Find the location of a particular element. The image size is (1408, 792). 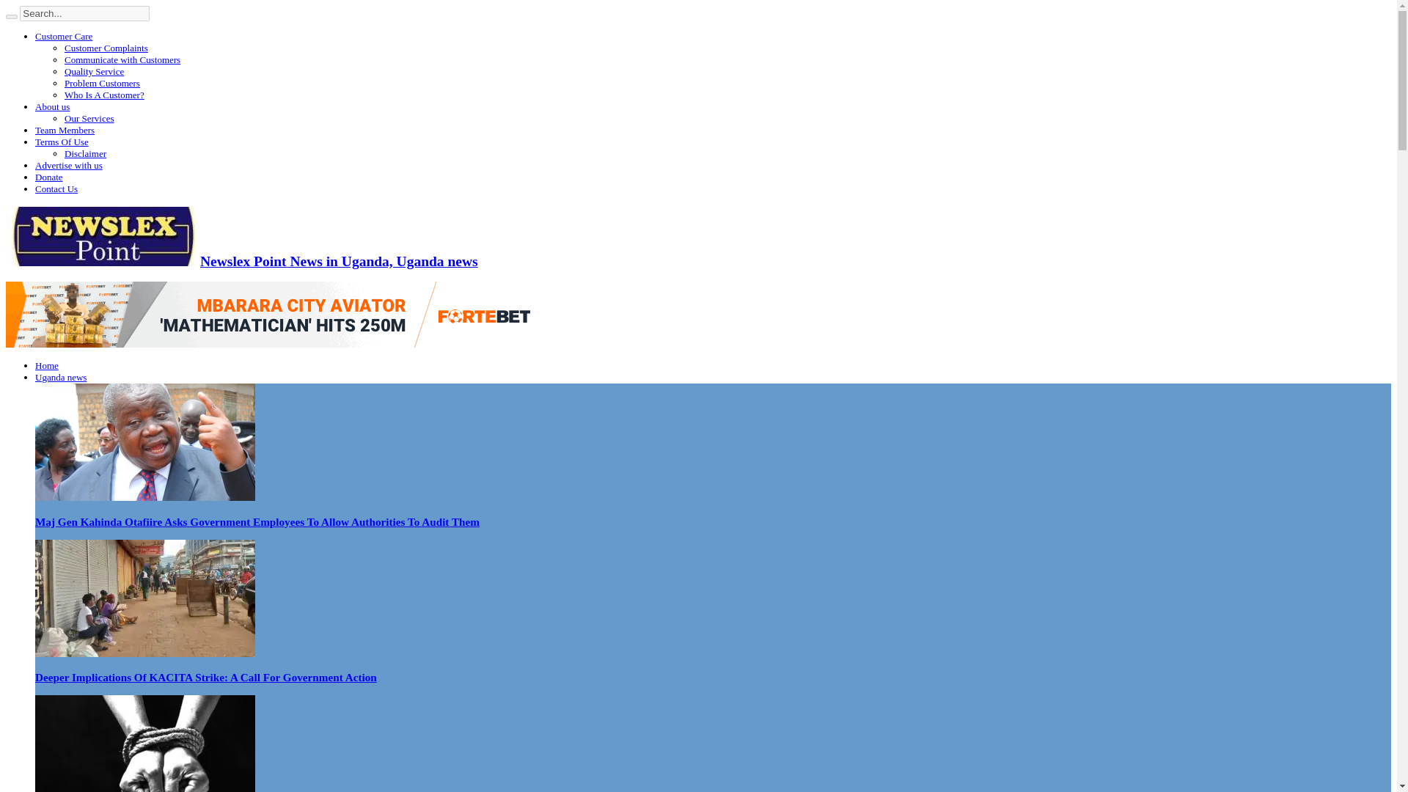

Team Members is located at coordinates (65, 129).